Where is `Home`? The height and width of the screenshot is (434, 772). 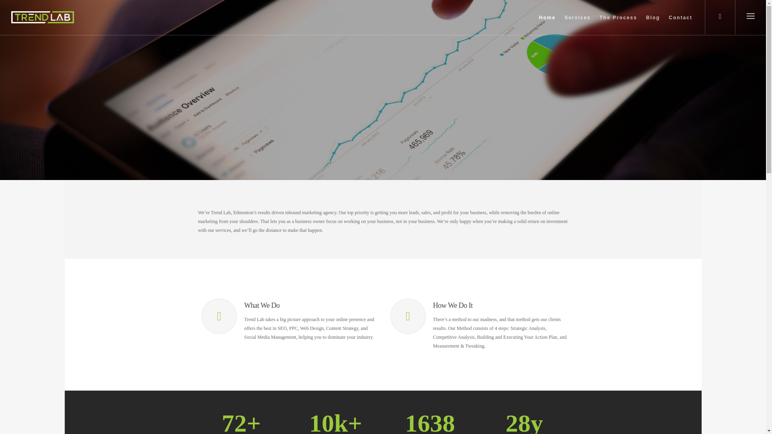 Home is located at coordinates (547, 23).